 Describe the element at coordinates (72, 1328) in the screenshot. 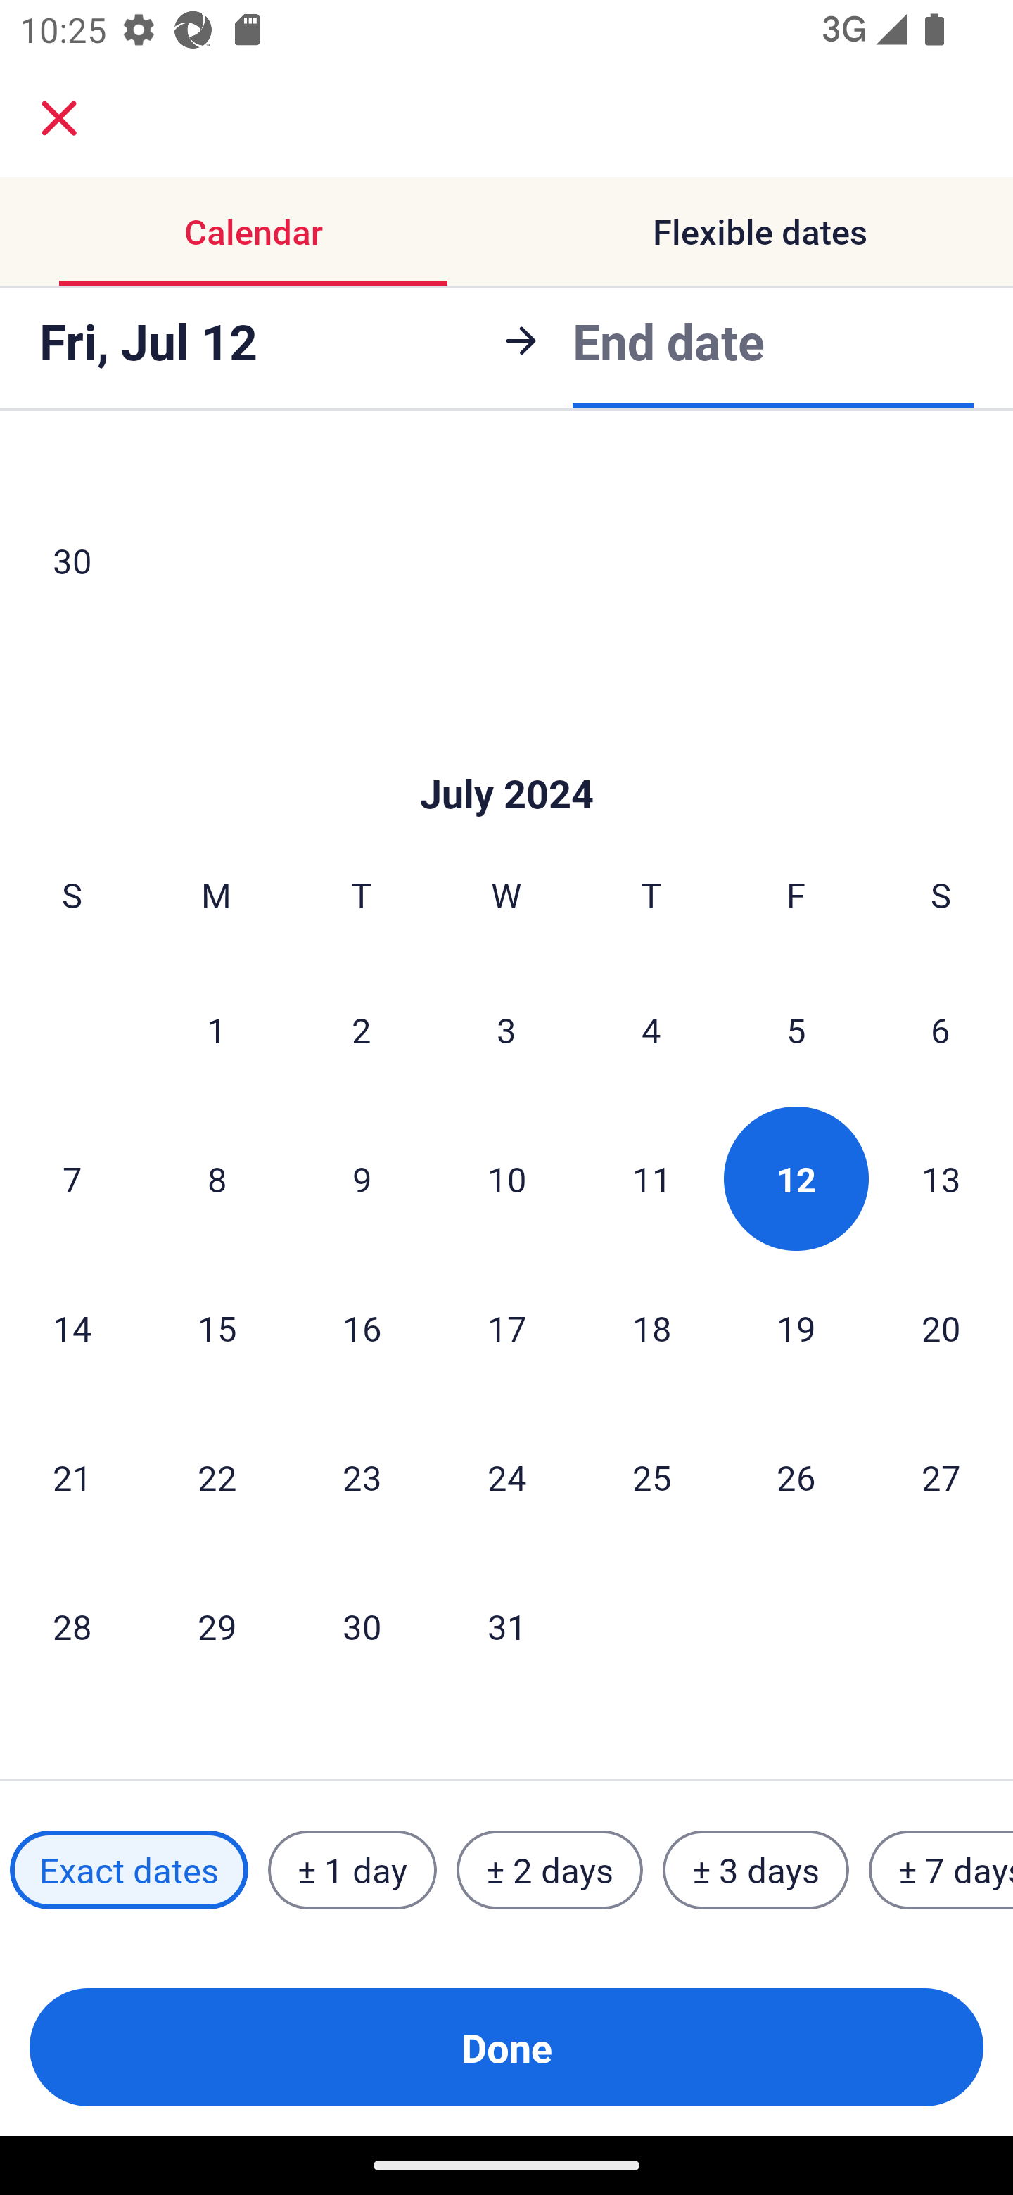

I see `14 Sunday, July 14, 2024` at that location.